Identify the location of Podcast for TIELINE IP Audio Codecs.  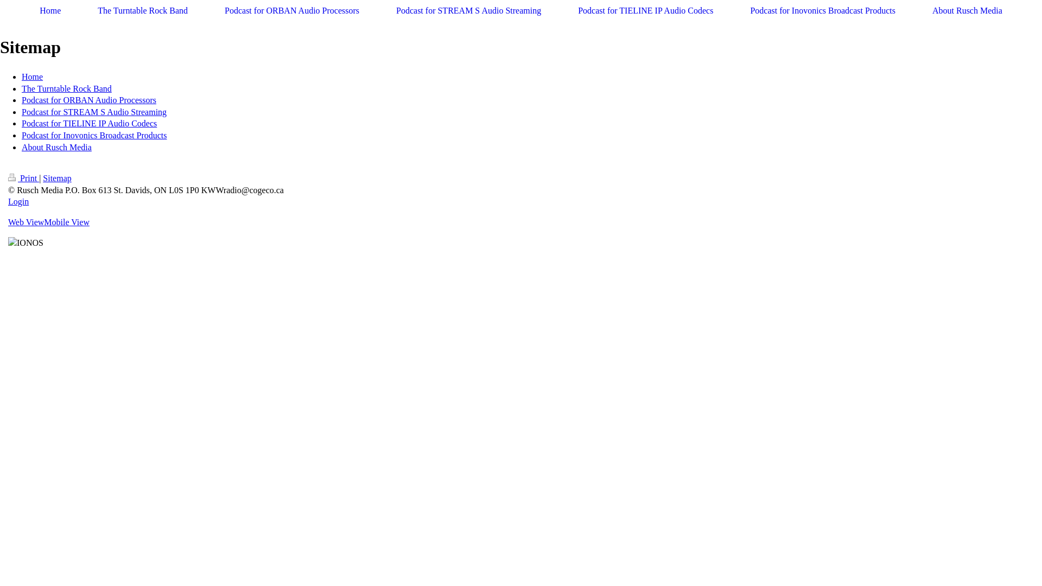
(646, 11).